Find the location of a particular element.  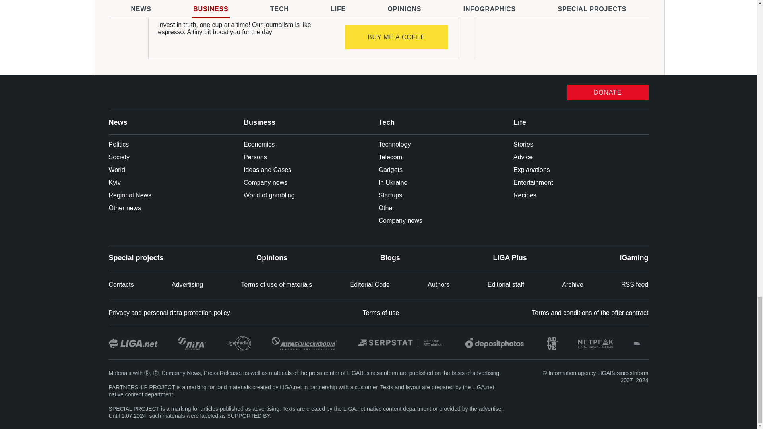

BUY ME A COFEE is located at coordinates (397, 37).